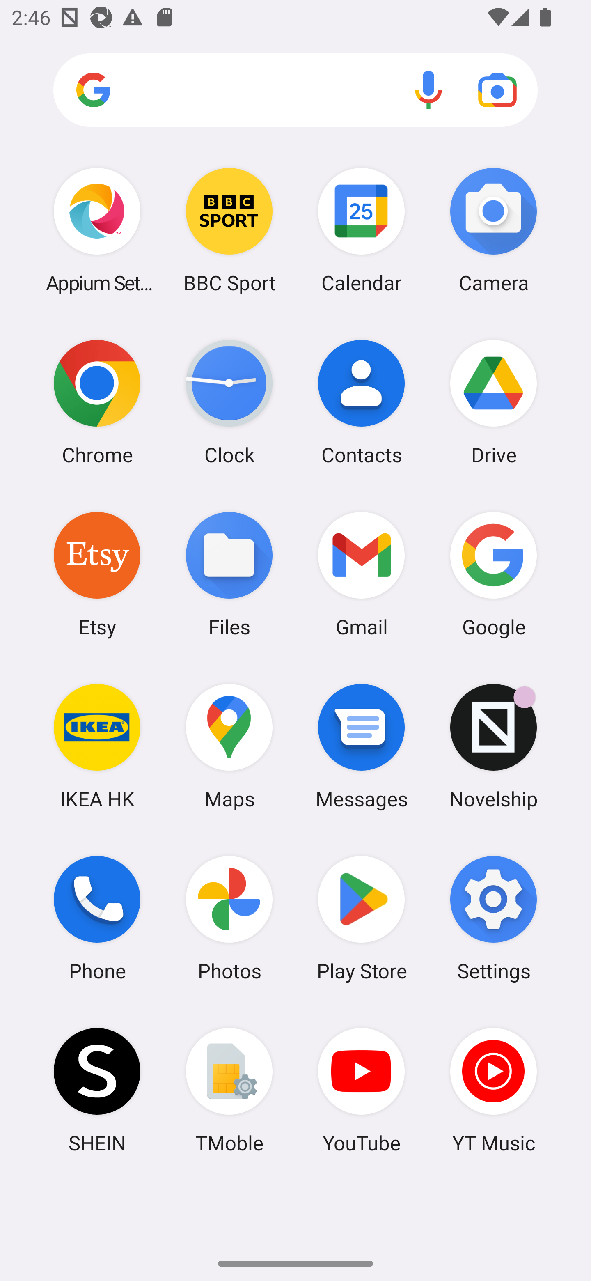 This screenshot has height=1281, width=591. Describe the element at coordinates (428, 90) in the screenshot. I see `Voice search` at that location.